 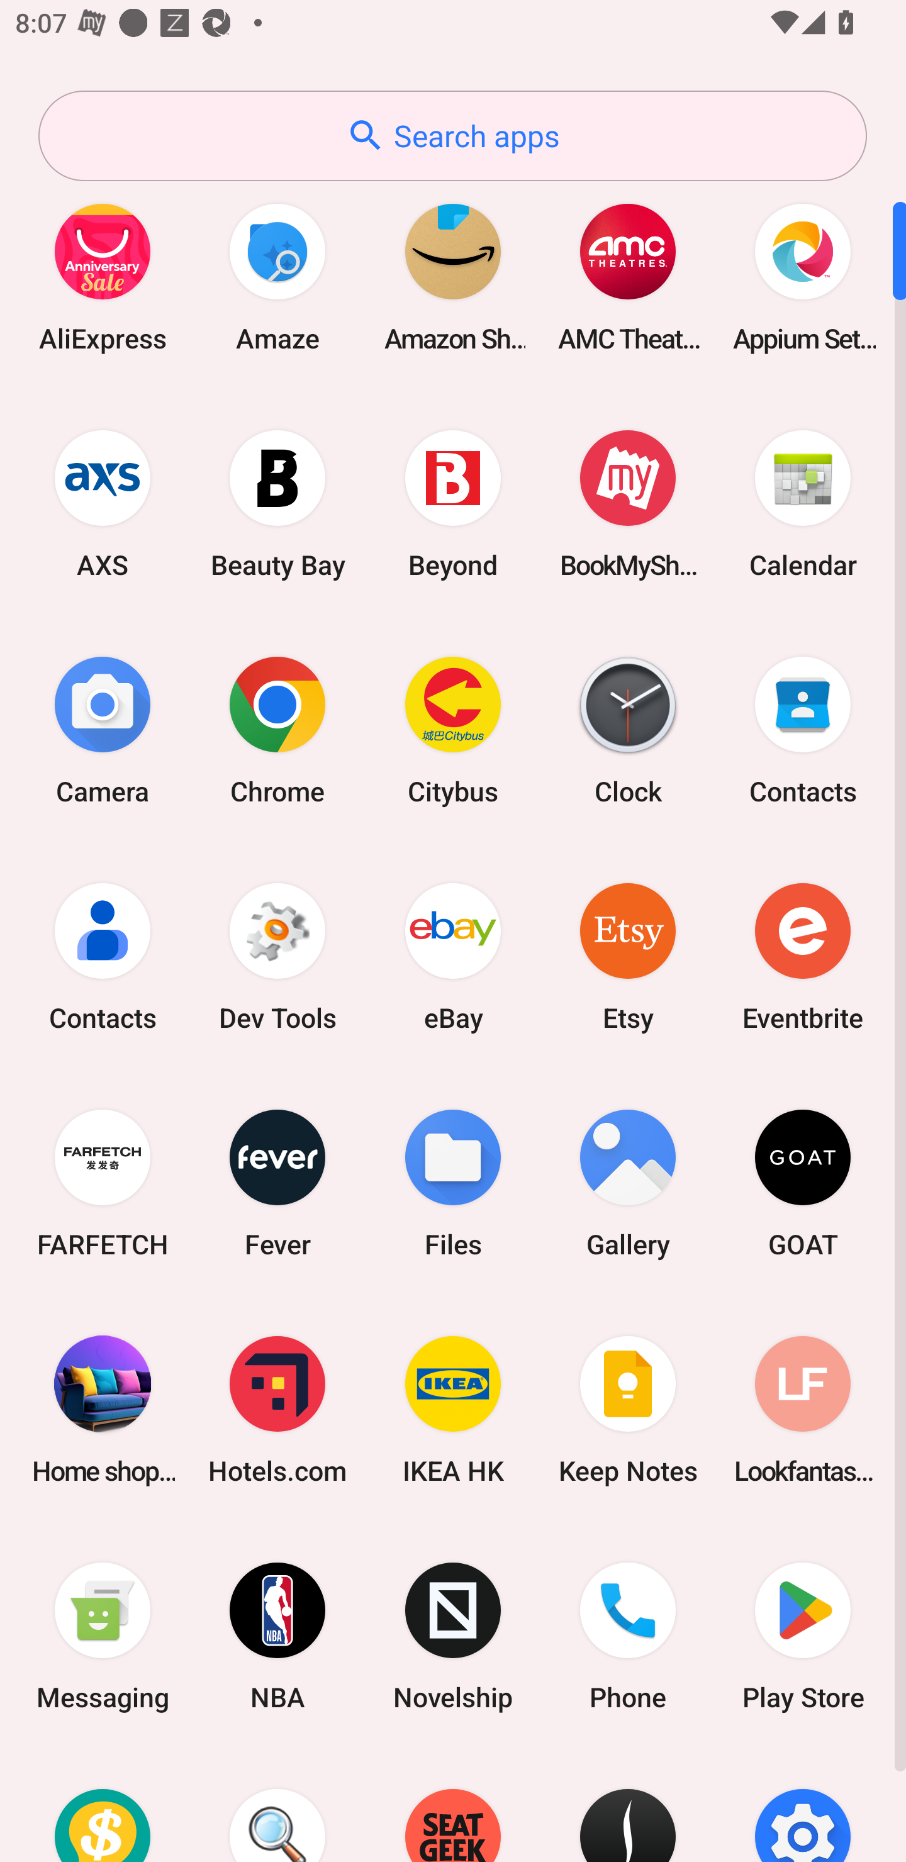 What do you see at coordinates (453, 730) in the screenshot?
I see `Citybus` at bounding box center [453, 730].